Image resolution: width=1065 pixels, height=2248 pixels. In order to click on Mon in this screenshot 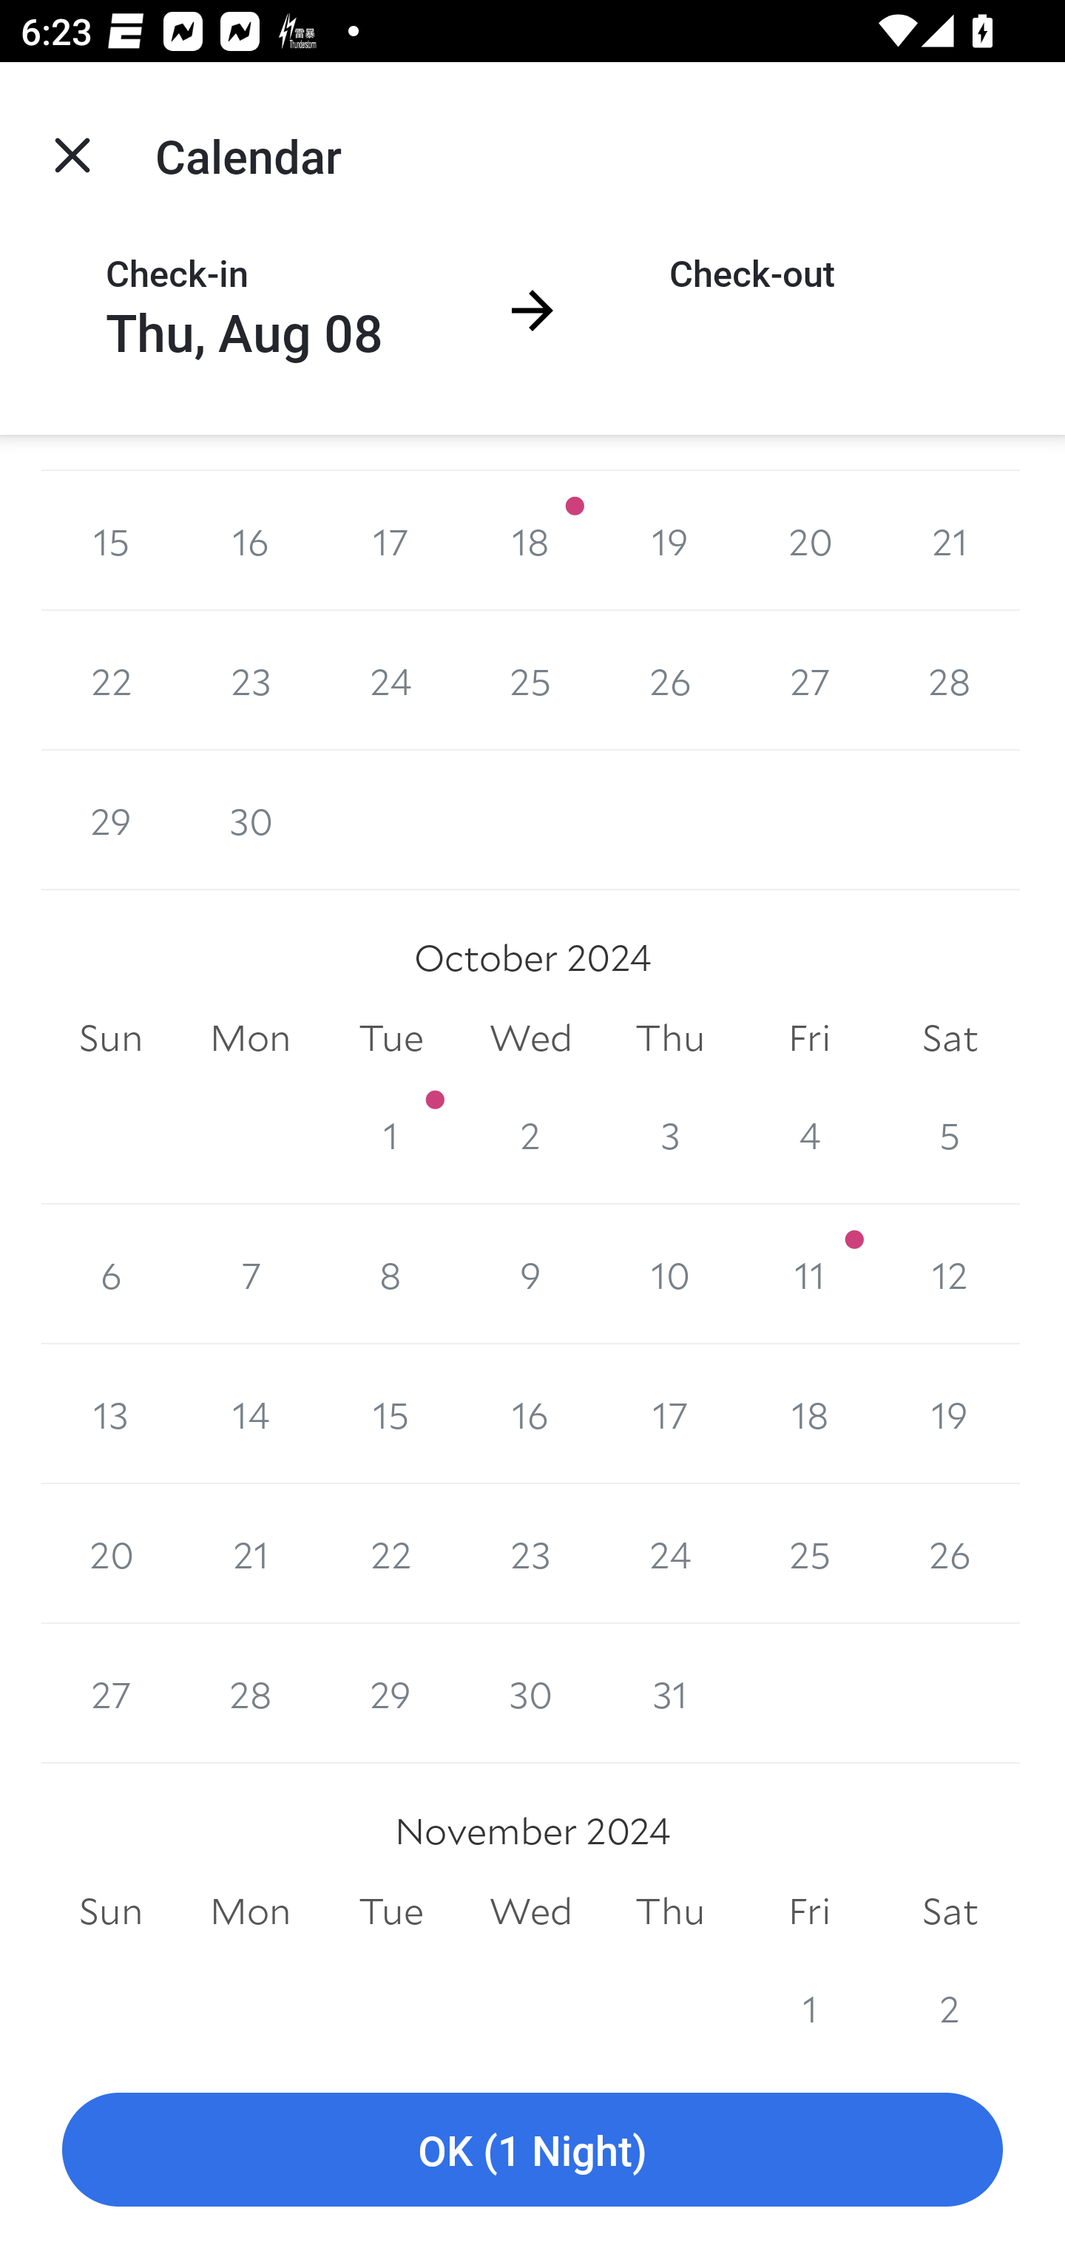, I will do `click(250, 1038)`.